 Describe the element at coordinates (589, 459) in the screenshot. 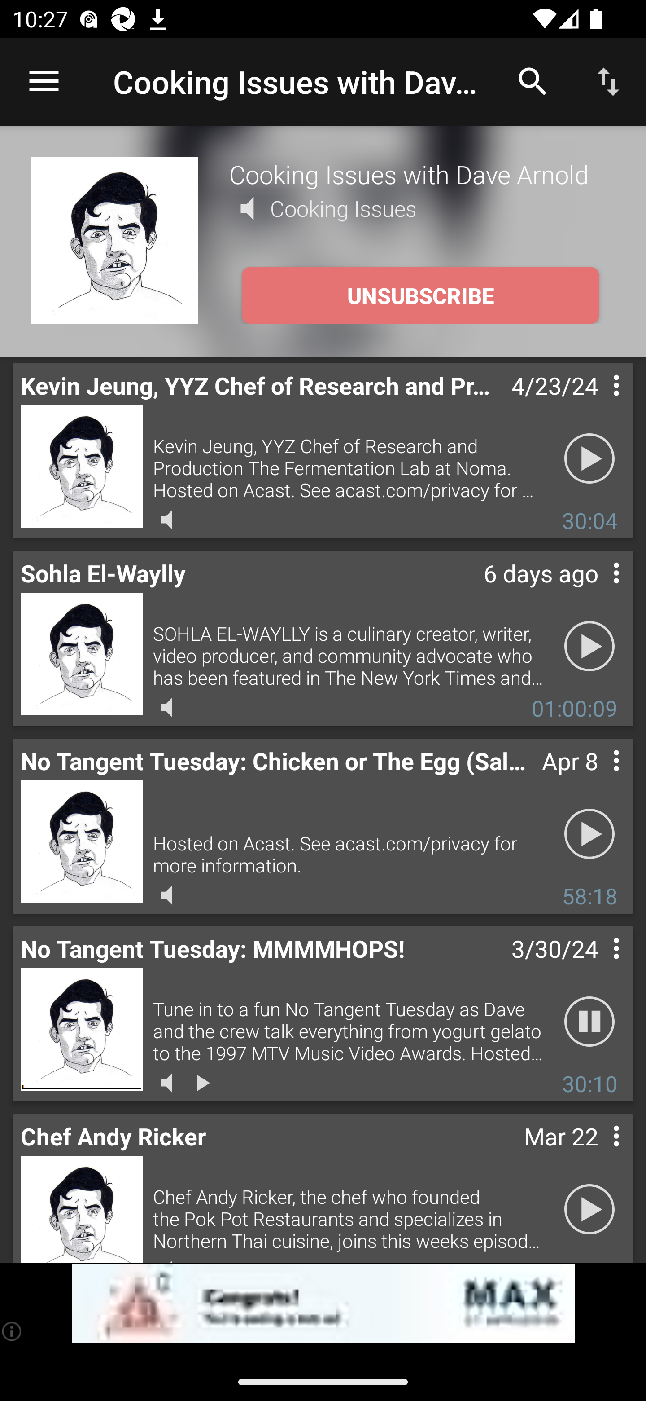

I see `Play` at that location.